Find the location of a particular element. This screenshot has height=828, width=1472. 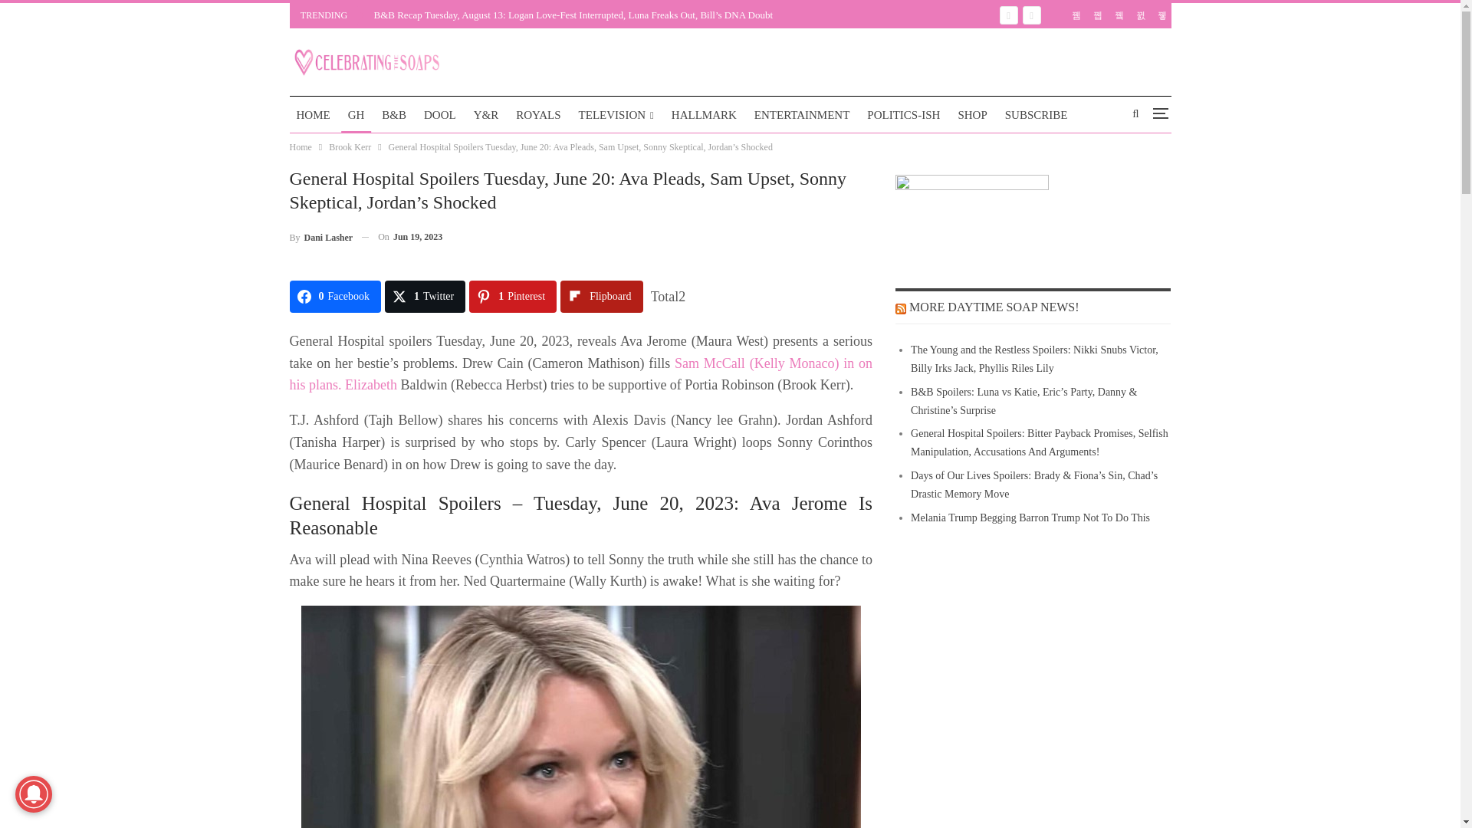

Browse Author Articles is located at coordinates (321, 236).